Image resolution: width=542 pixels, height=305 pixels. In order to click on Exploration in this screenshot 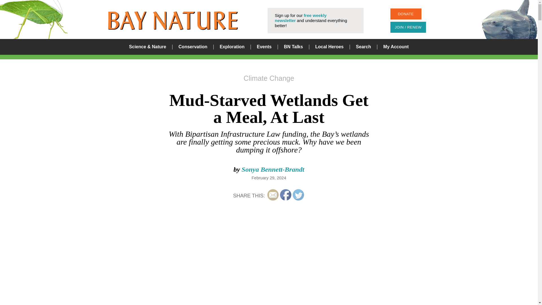, I will do `click(232, 47)`.